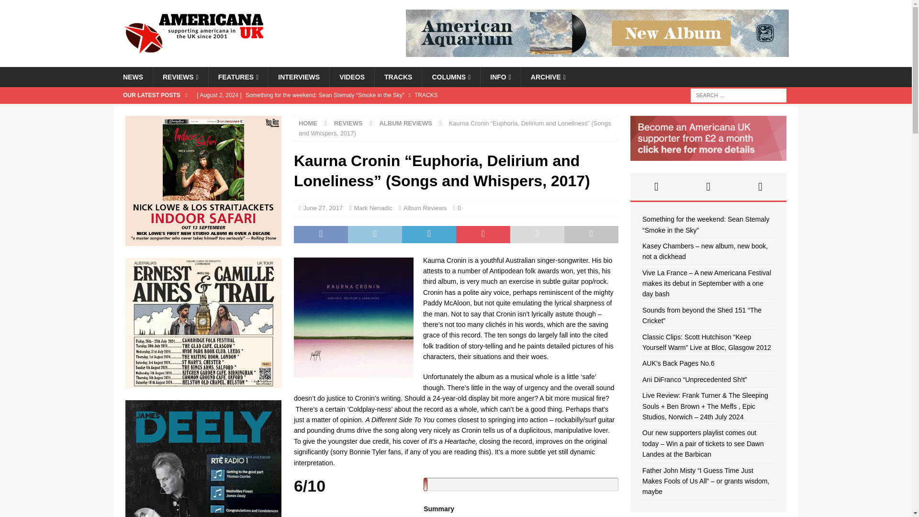 This screenshot has height=517, width=919. I want to click on REVIEWS, so click(180, 77).